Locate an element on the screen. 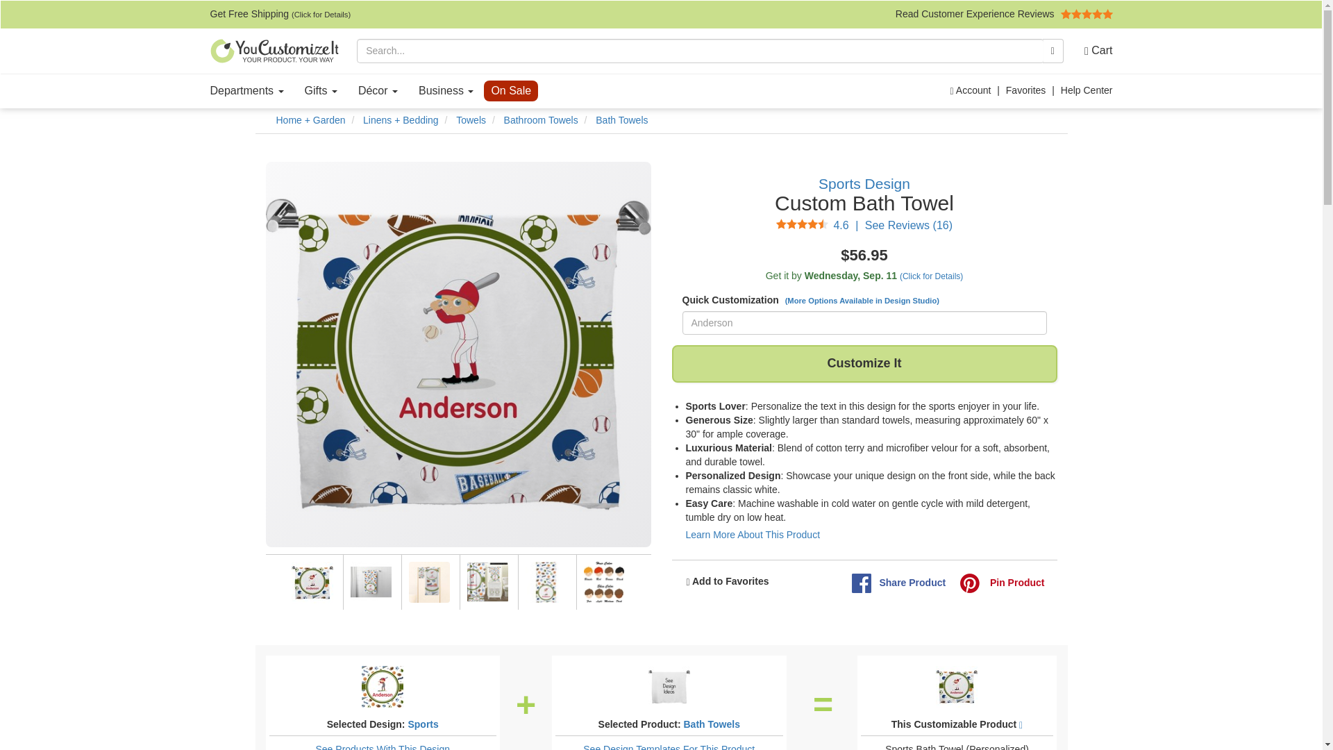  Gifts is located at coordinates (321, 91).